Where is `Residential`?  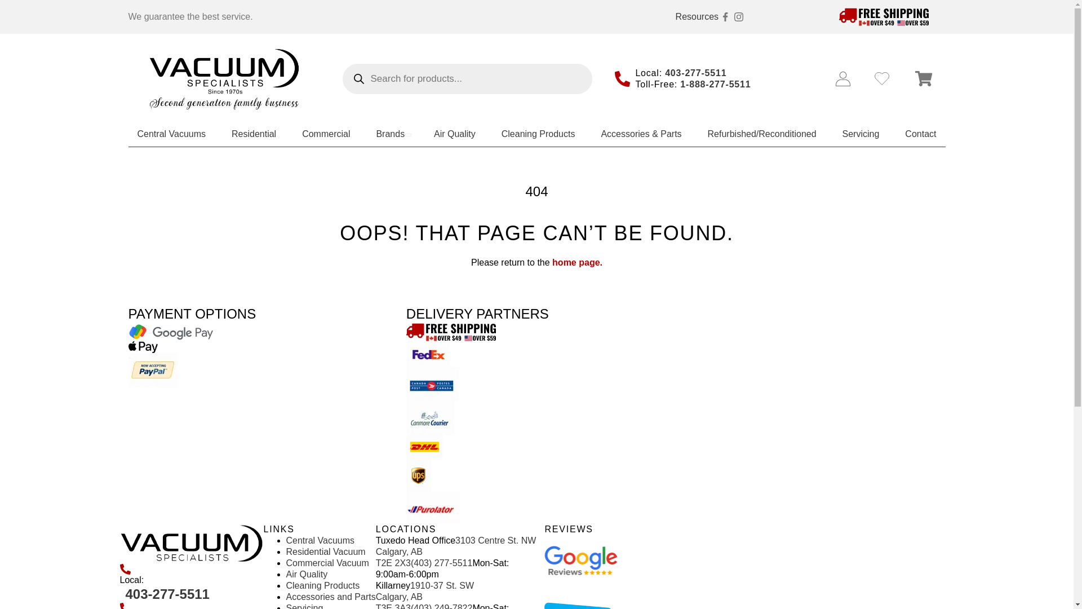 Residential is located at coordinates (254, 133).